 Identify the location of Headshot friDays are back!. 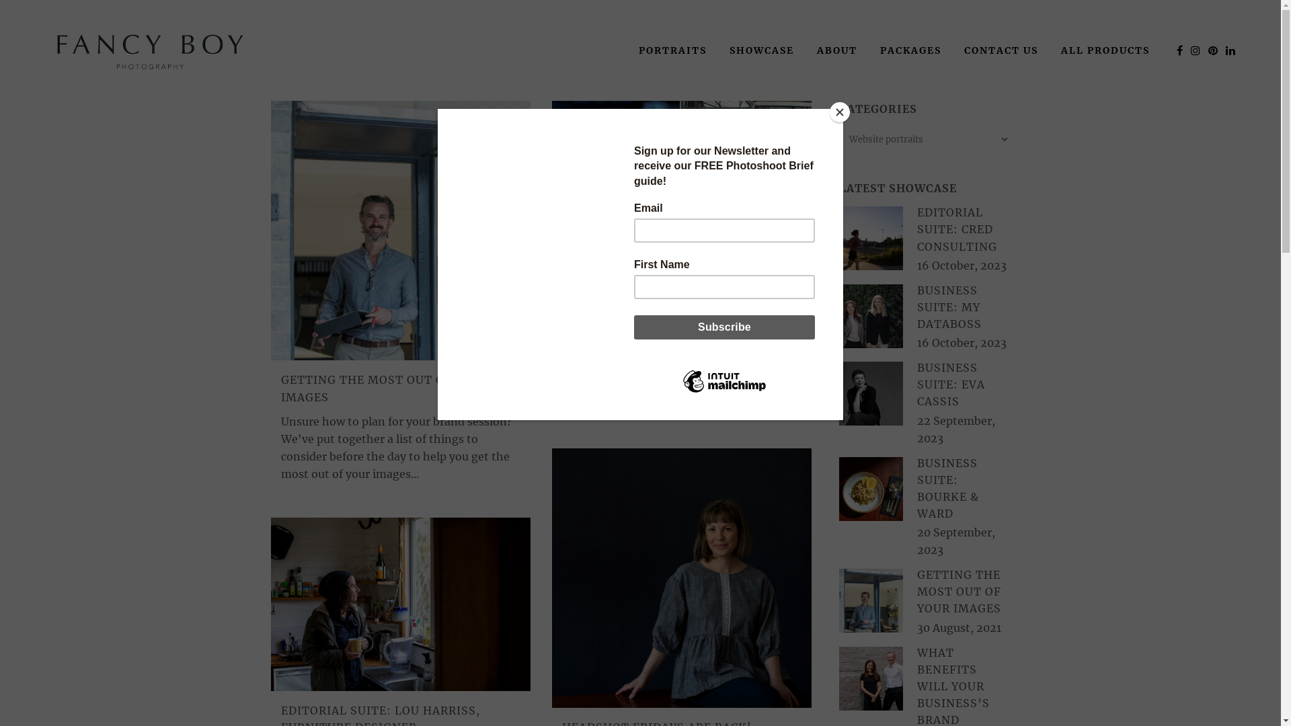
(681, 578).